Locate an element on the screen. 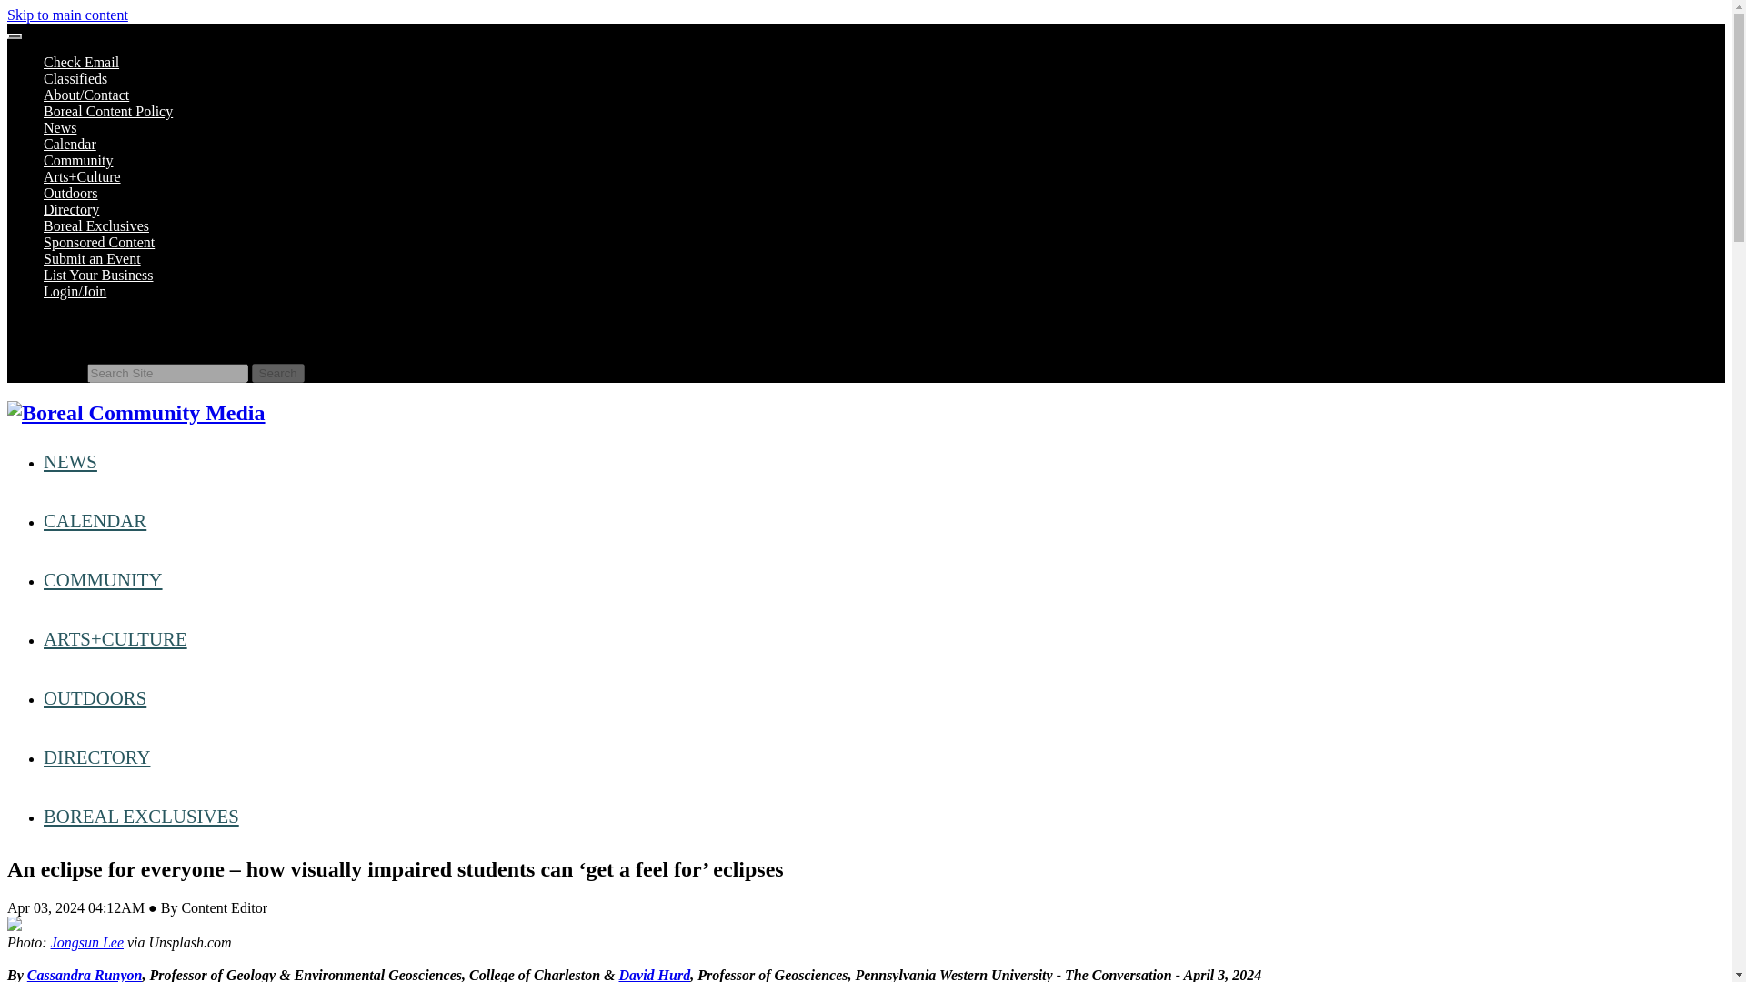 The height and width of the screenshot is (982, 1746). Outdoors is located at coordinates (71, 193).